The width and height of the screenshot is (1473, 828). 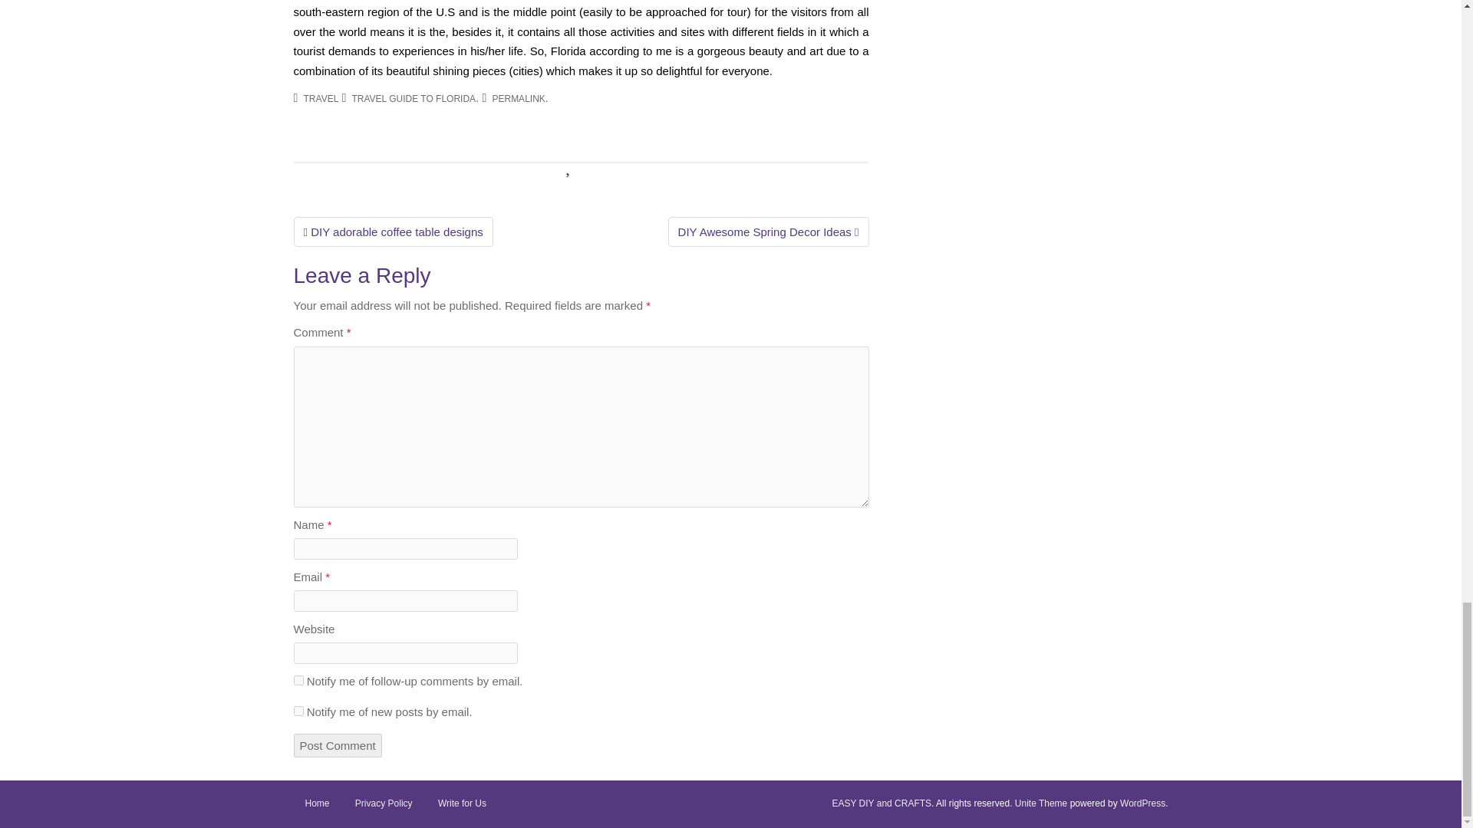 What do you see at coordinates (393, 232) in the screenshot?
I see `DIY adorable coffee table designs` at bounding box center [393, 232].